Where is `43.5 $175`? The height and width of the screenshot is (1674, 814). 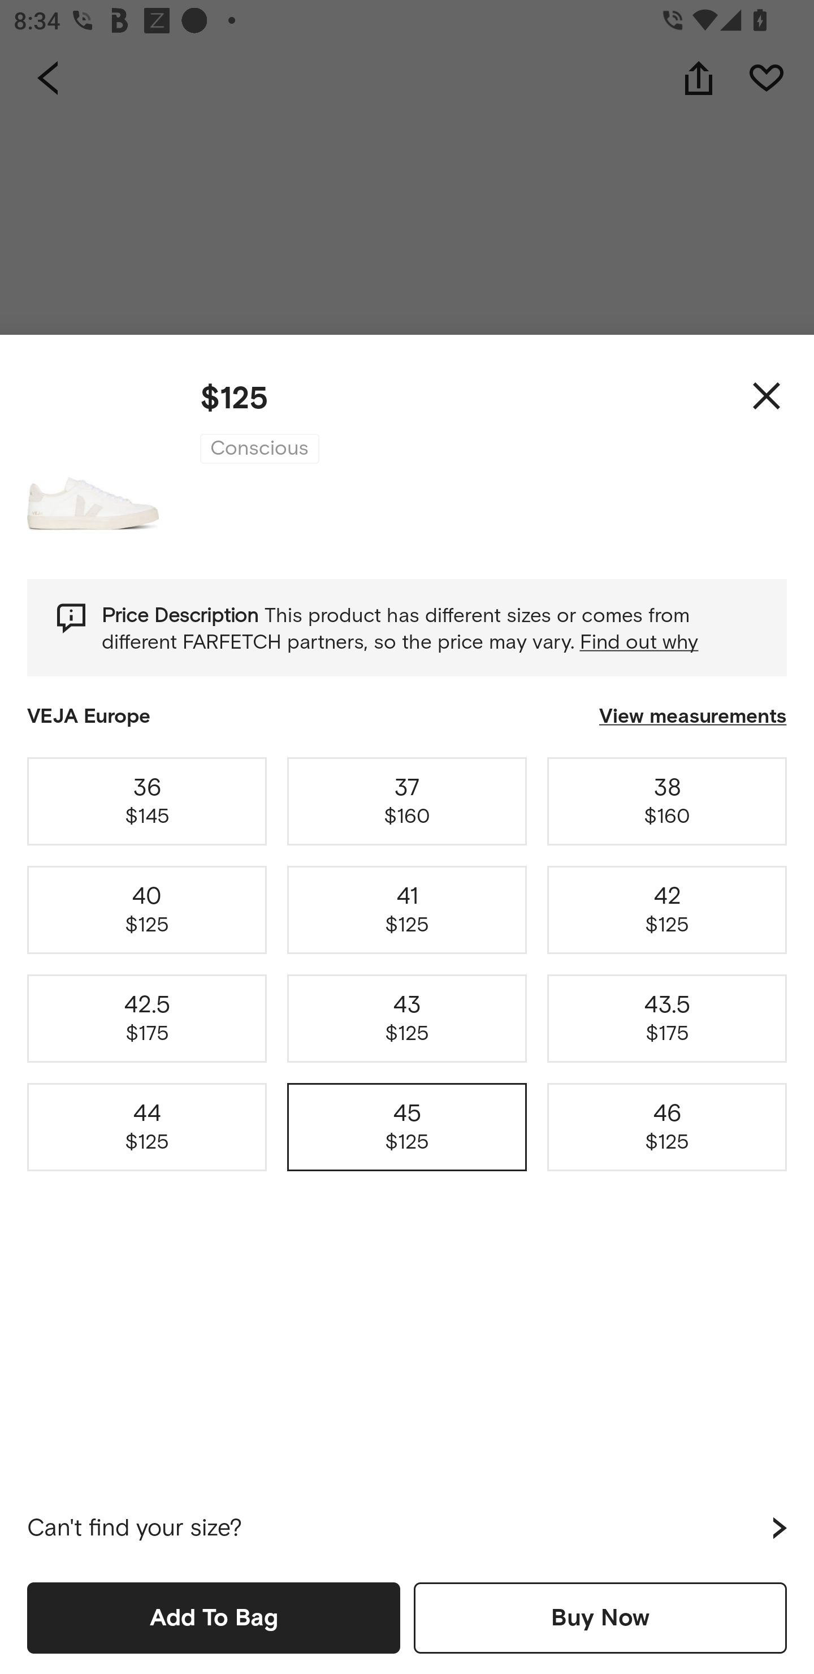
43.5 $175 is located at coordinates (667, 1018).